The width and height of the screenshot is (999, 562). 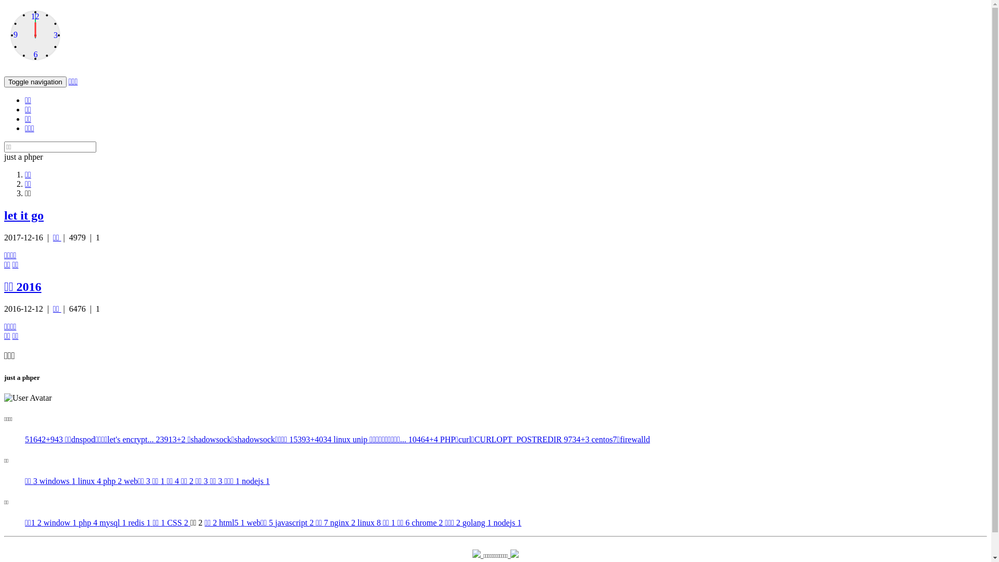 I want to click on let it go, so click(x=24, y=215).